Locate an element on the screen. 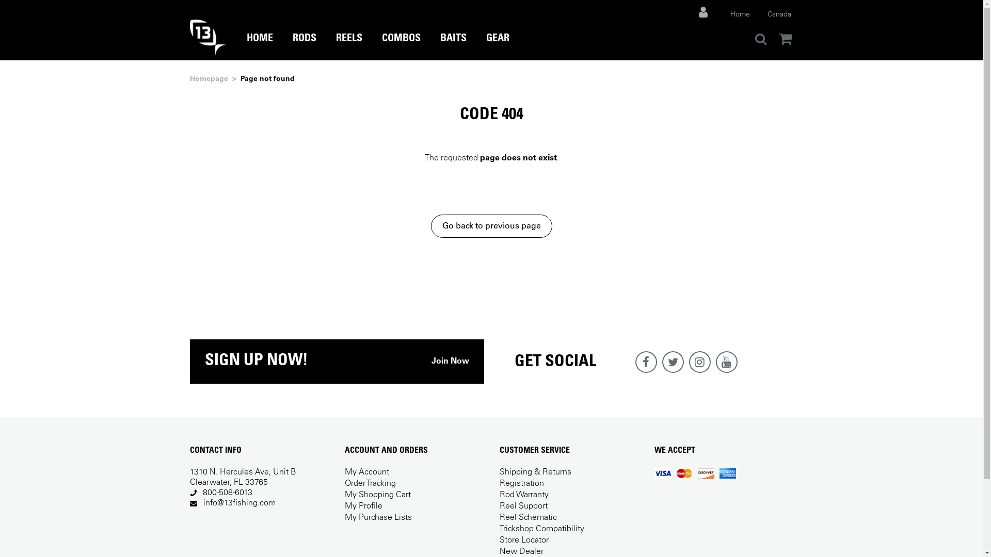 The width and height of the screenshot is (991, 557). Store Locator is located at coordinates (524, 540).